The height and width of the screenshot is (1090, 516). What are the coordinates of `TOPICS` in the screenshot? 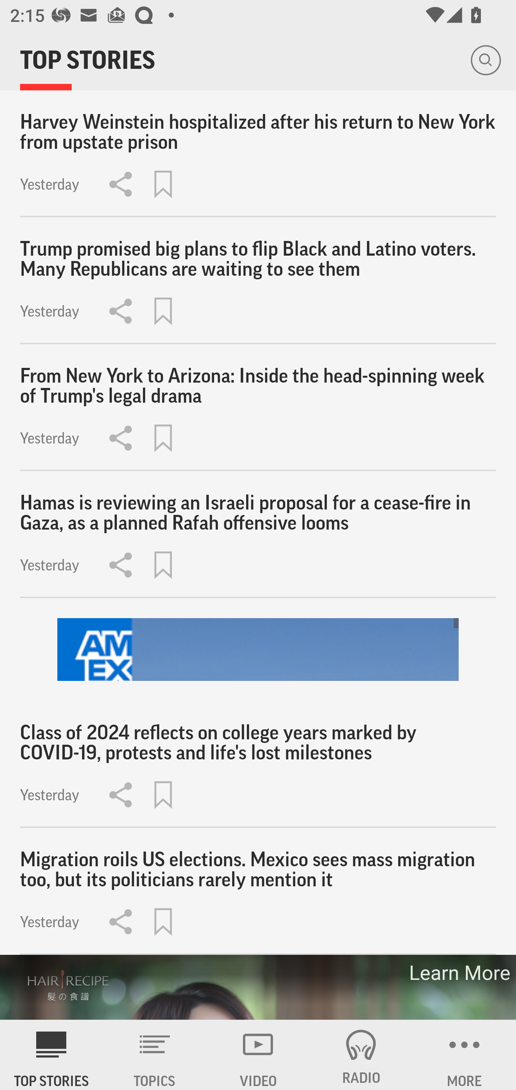 It's located at (155, 1055).